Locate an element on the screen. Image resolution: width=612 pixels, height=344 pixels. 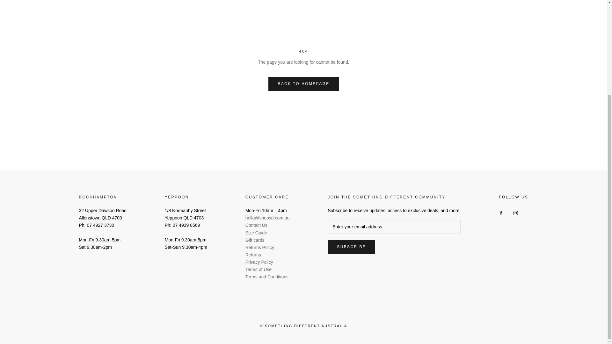
Gift Cards is located at coordinates (255, 240).